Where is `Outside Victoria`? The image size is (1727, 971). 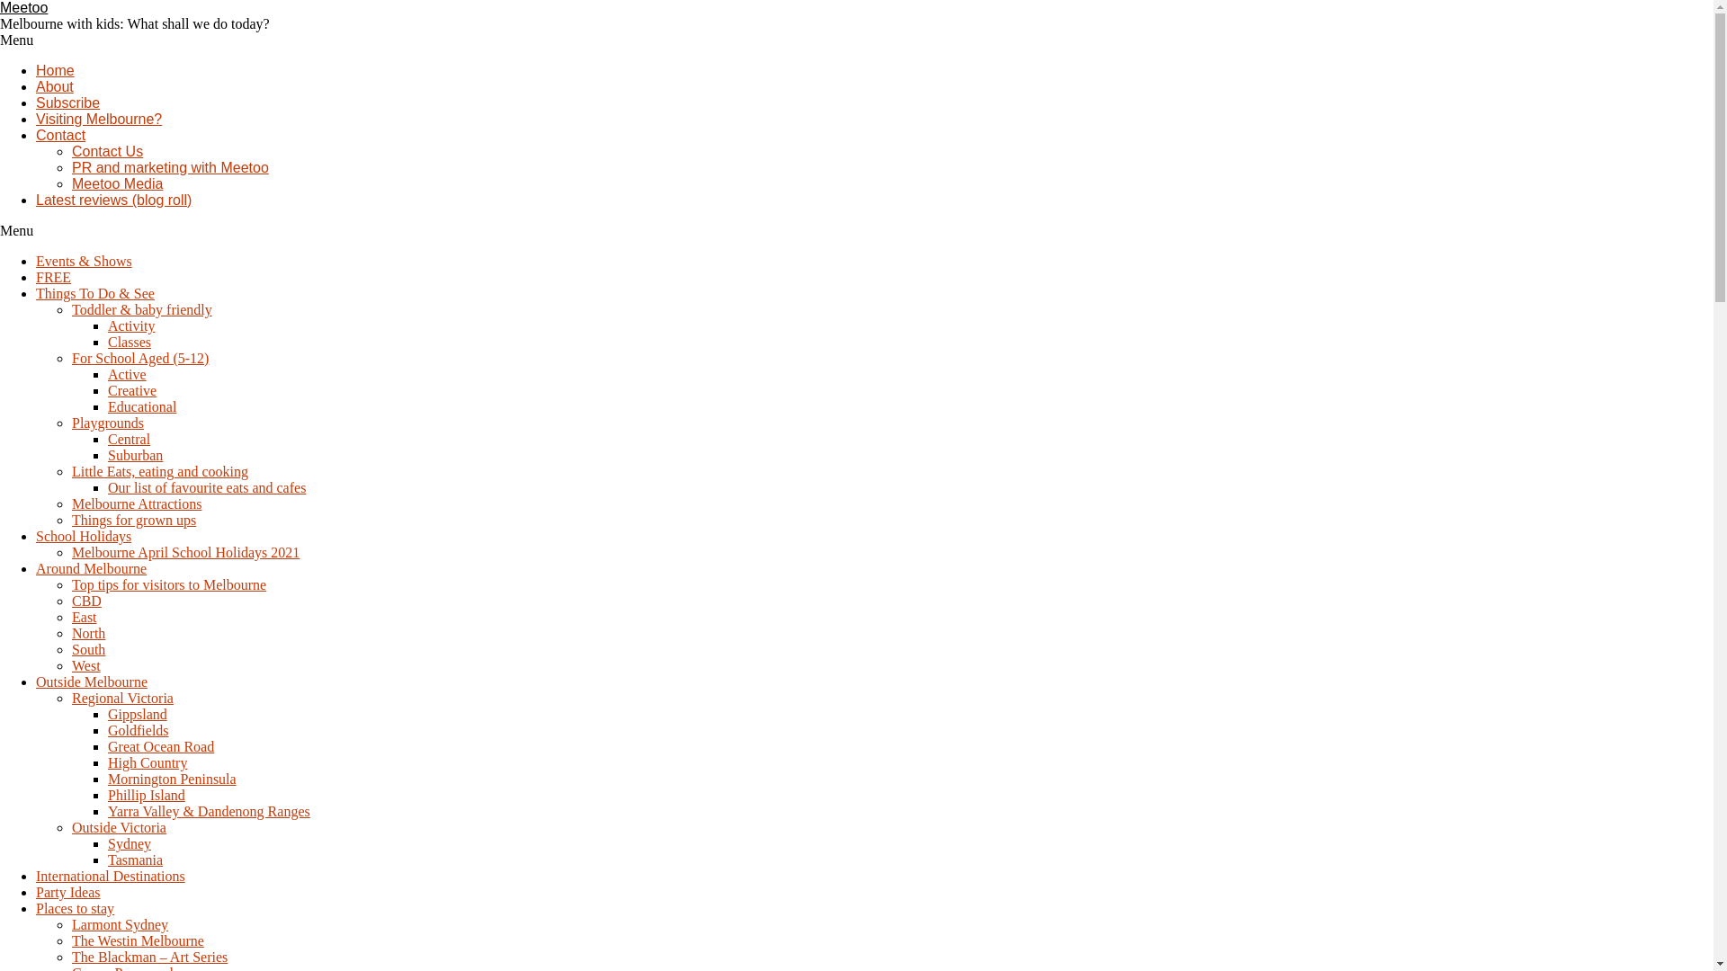 Outside Victoria is located at coordinates (119, 827).